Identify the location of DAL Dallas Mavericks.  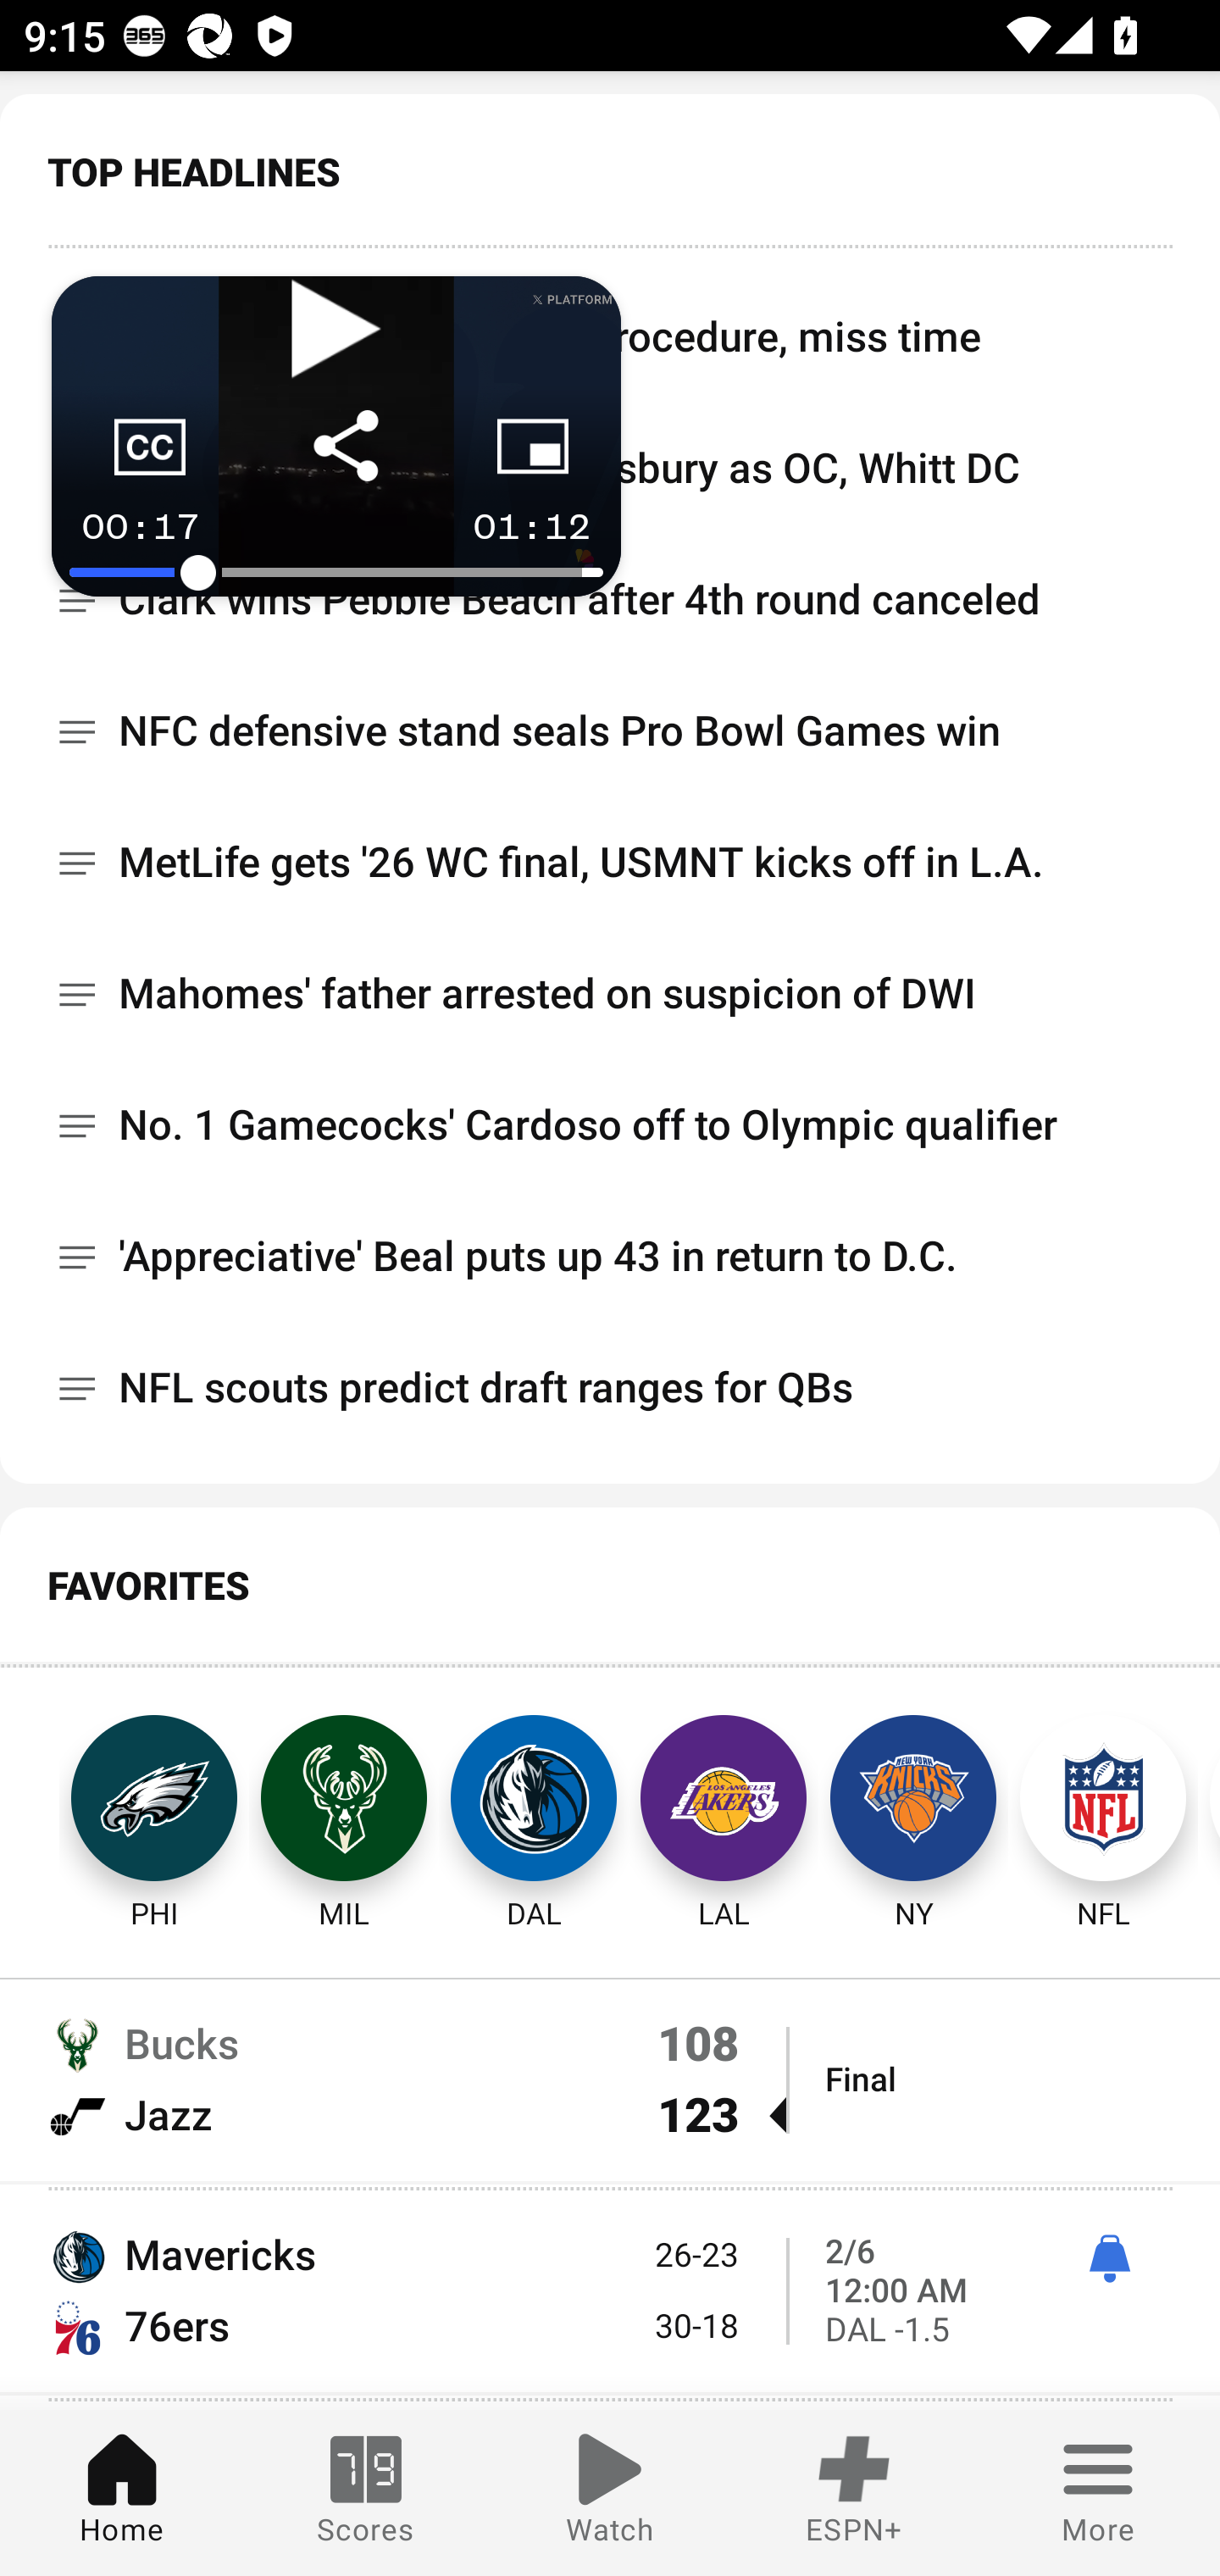
(534, 1799).